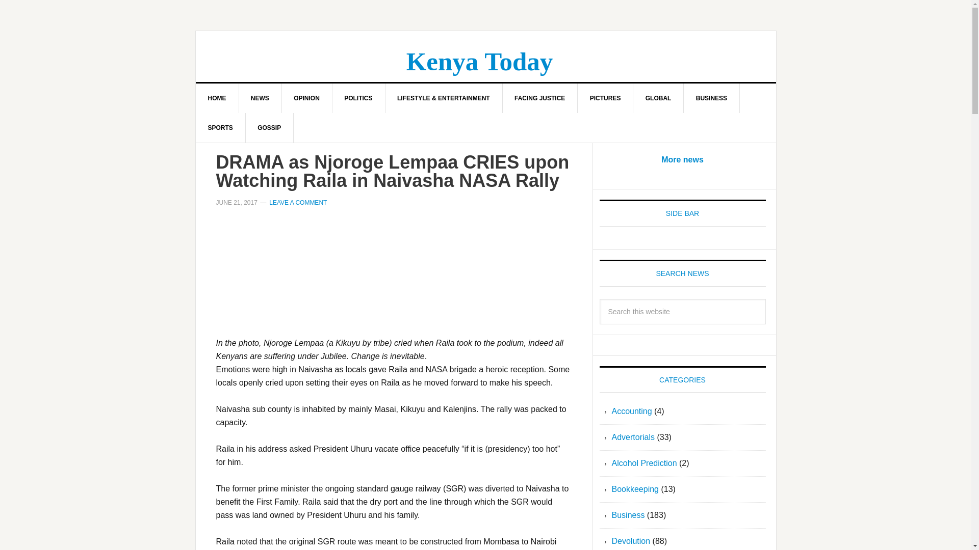 The image size is (979, 550). What do you see at coordinates (645, 463) in the screenshot?
I see `Alcohol Prediction` at bounding box center [645, 463].